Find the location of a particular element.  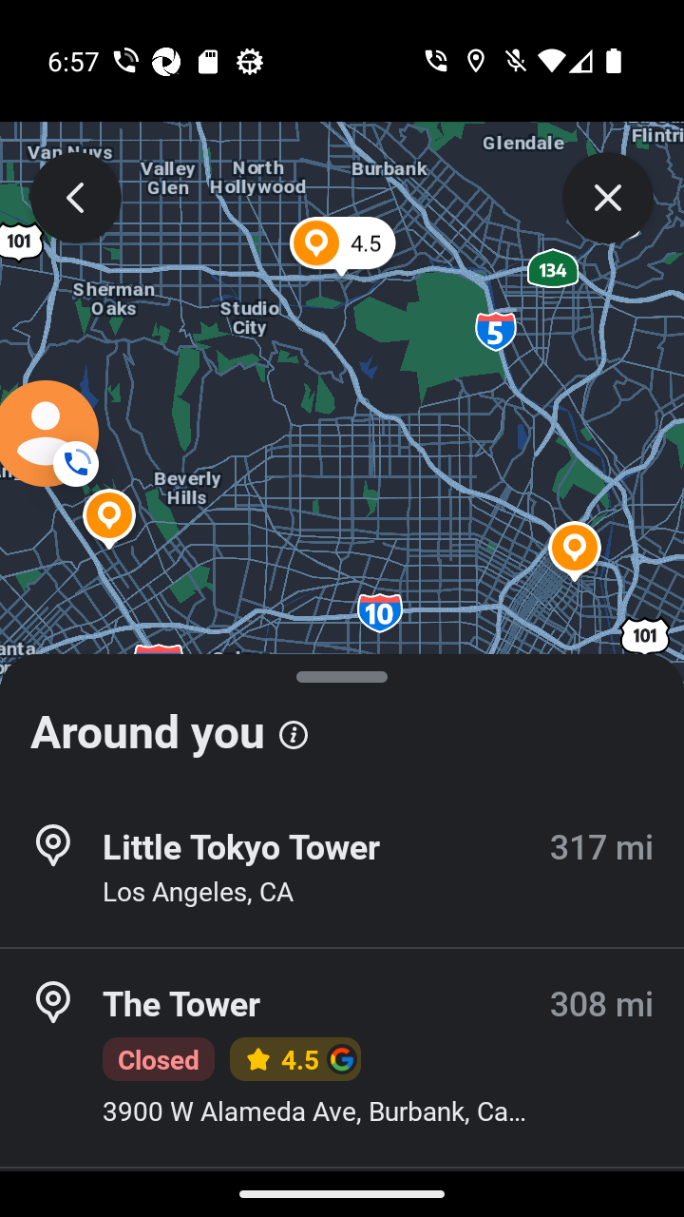

Little Tokyo Tower 317 mi Los Angeles, CA is located at coordinates (342, 869).